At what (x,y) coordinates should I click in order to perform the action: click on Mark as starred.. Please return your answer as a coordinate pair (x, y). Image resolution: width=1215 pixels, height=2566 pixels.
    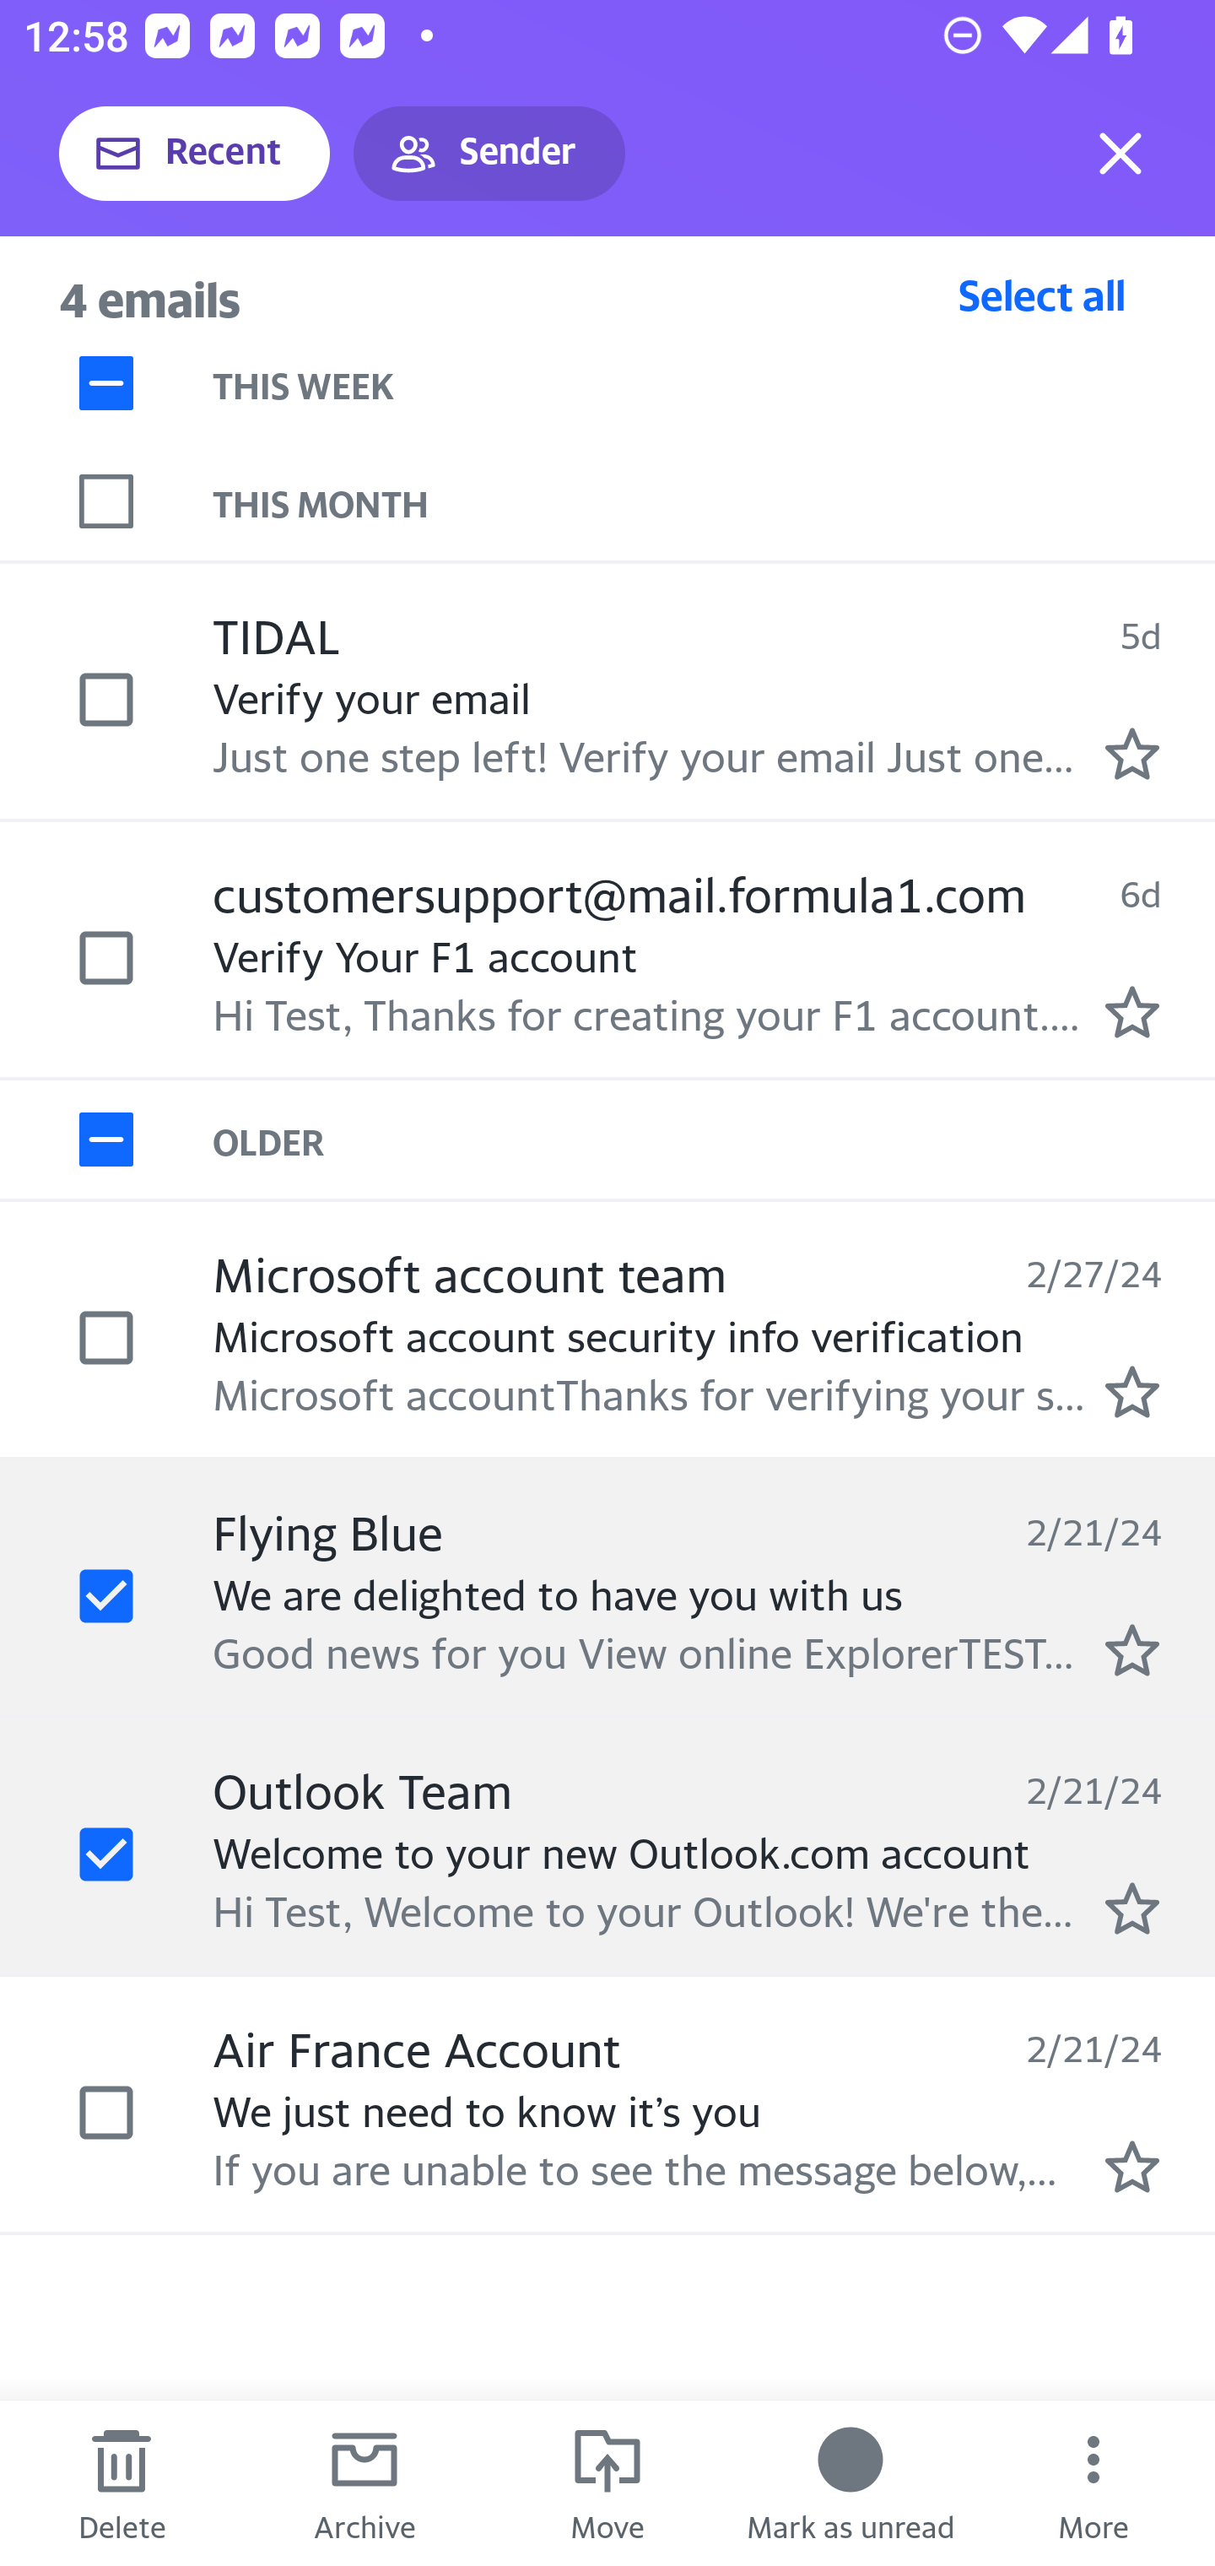
    Looking at the image, I should click on (1132, 1392).